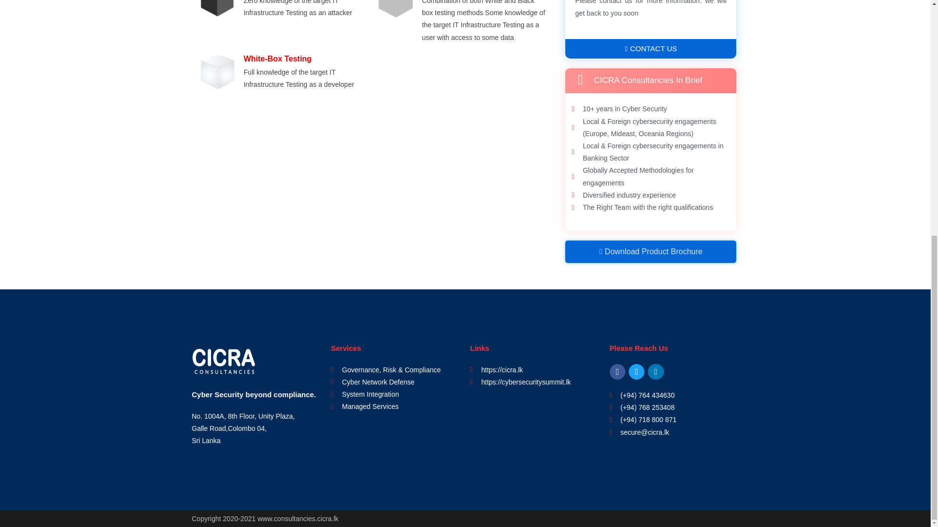 This screenshot has width=938, height=527. What do you see at coordinates (651, 48) in the screenshot?
I see `CONTACT US` at bounding box center [651, 48].